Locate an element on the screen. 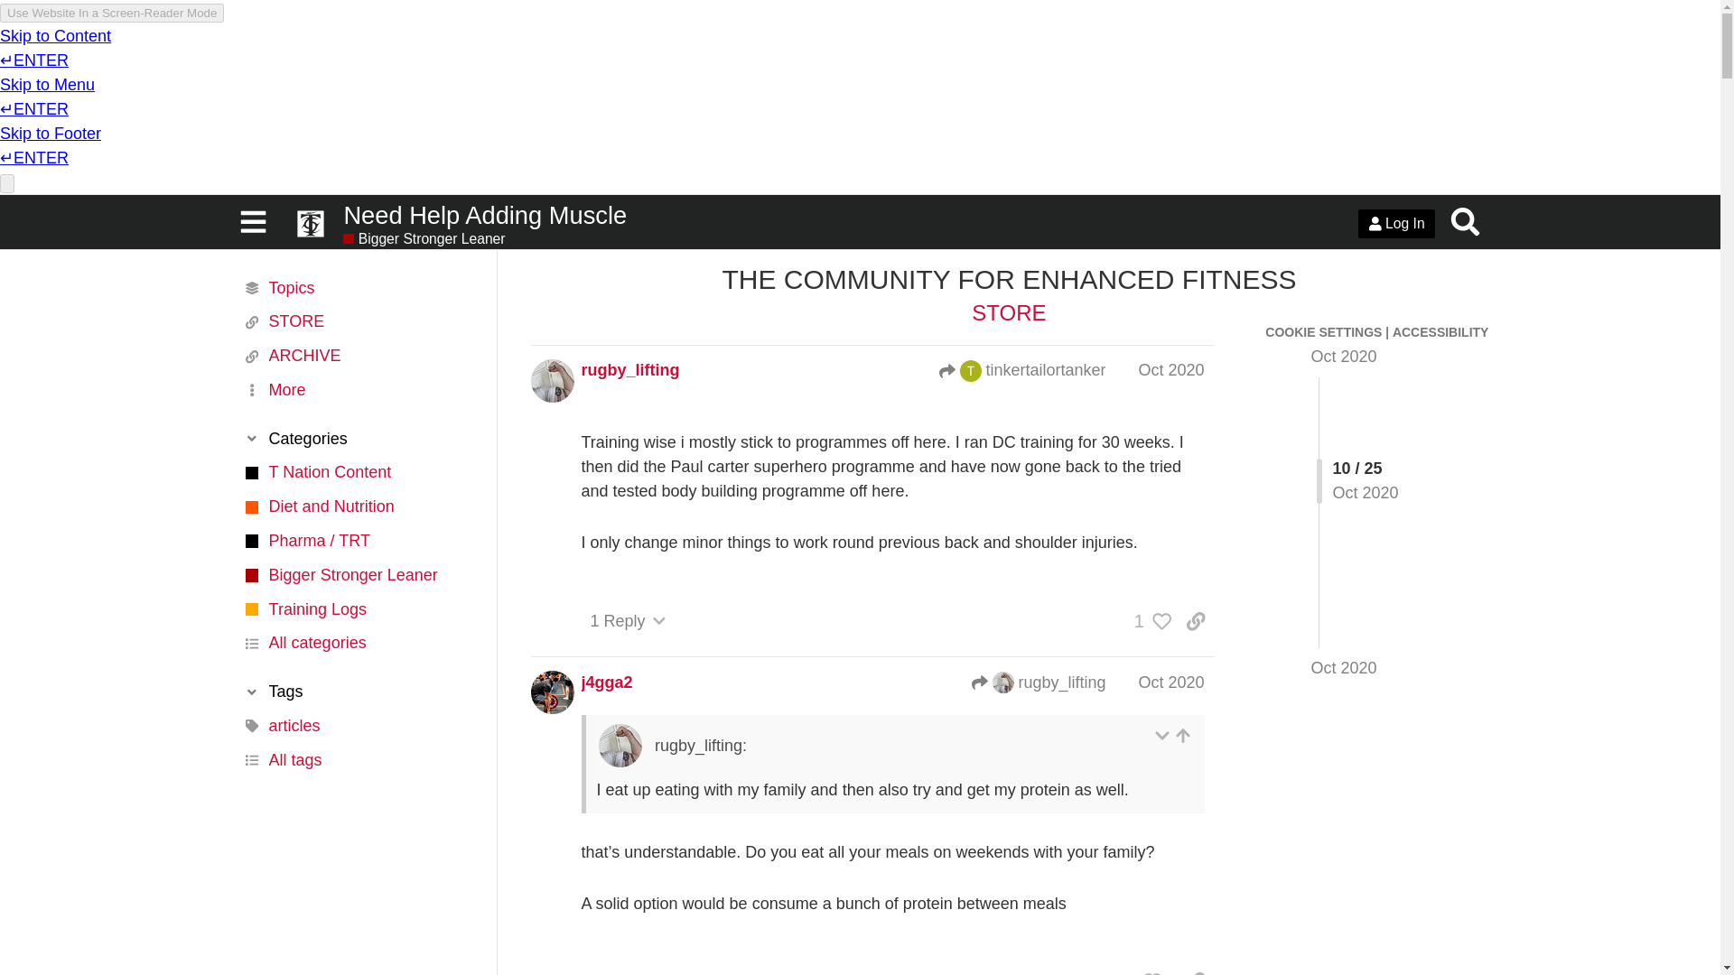 This screenshot has height=975, width=1734. ACCESSIBILITY is located at coordinates (1440, 331).